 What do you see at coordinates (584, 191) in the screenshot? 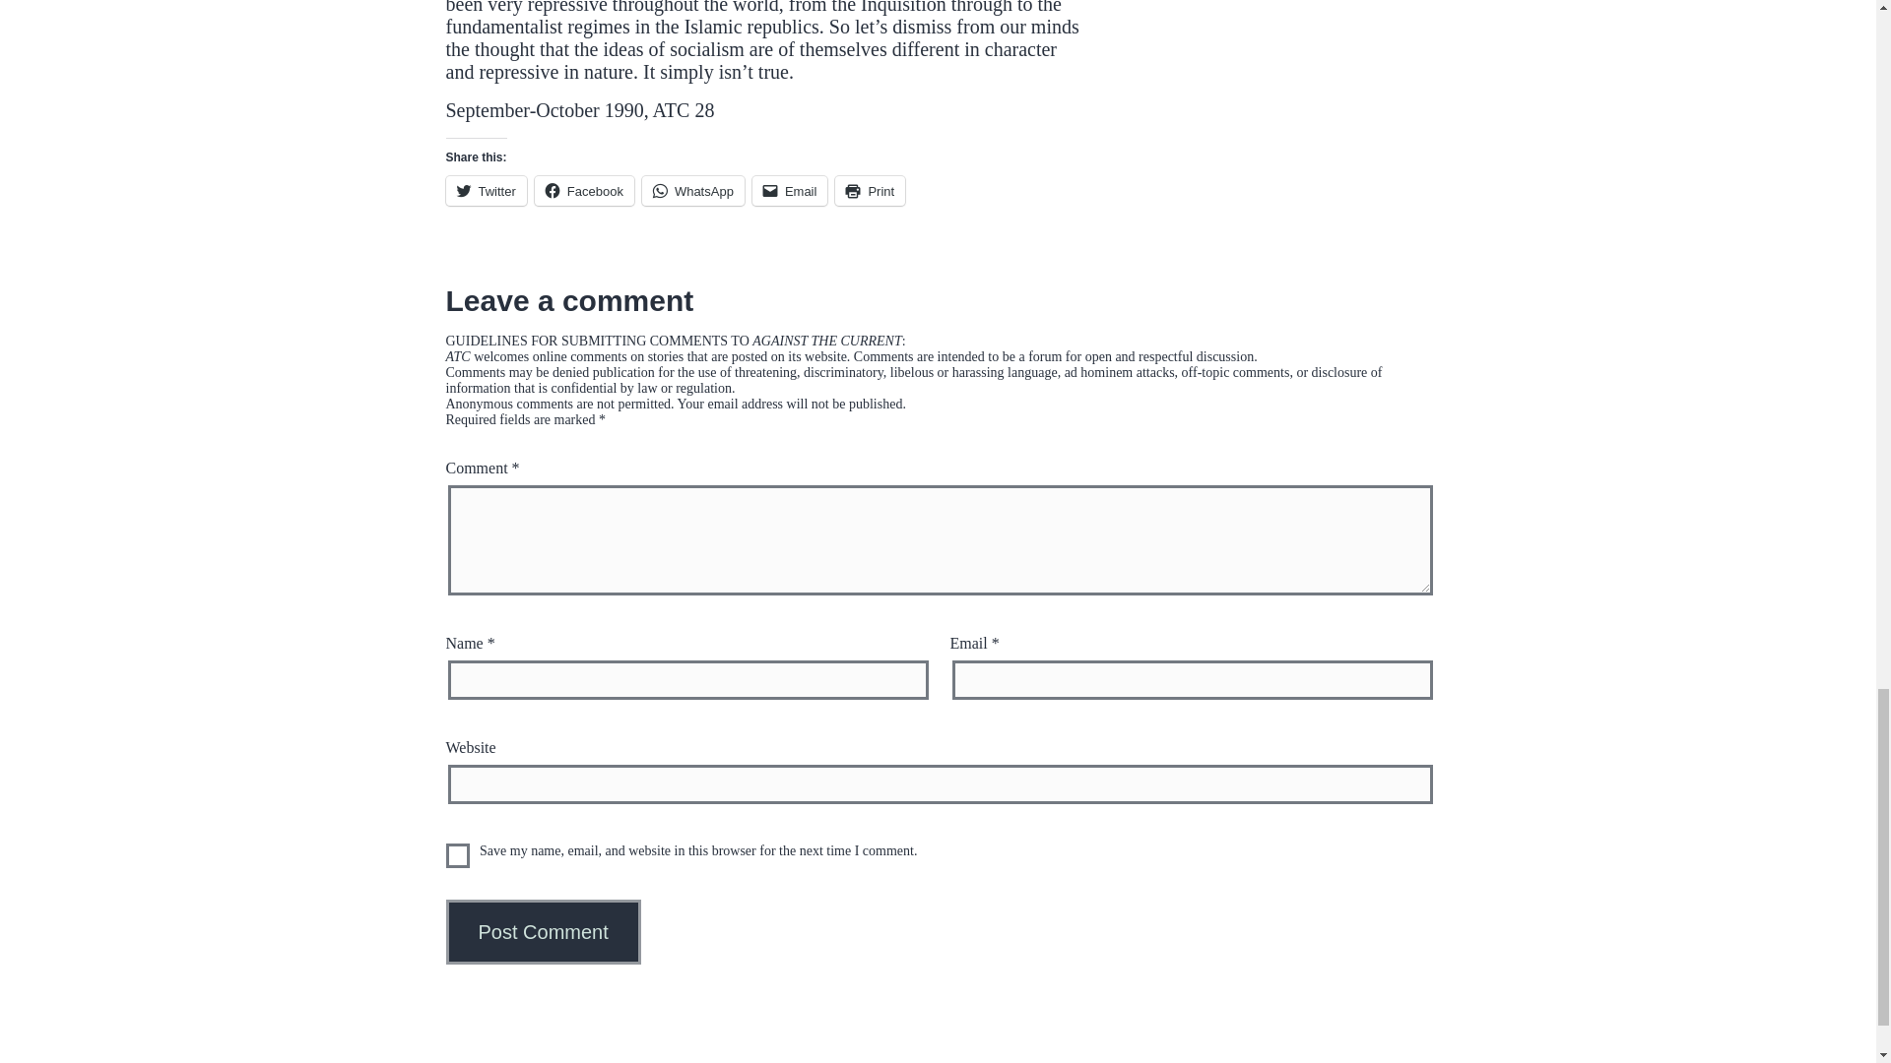
I see `Click to share on Facebook` at bounding box center [584, 191].